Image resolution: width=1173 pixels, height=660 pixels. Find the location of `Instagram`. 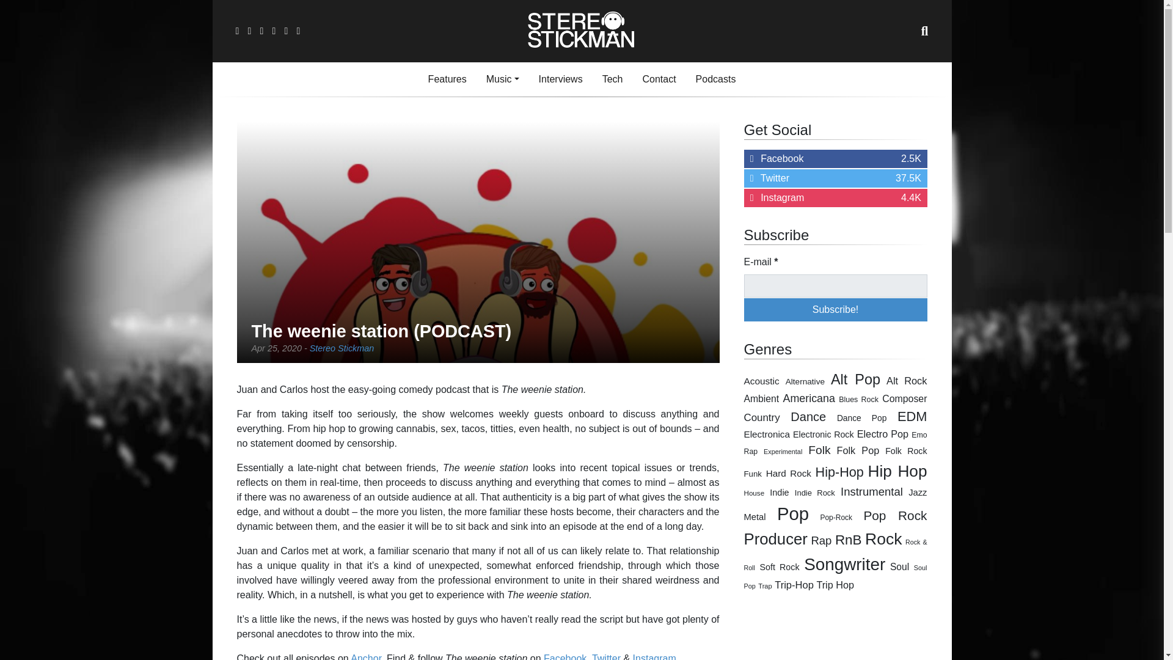

Instagram is located at coordinates (805, 381).